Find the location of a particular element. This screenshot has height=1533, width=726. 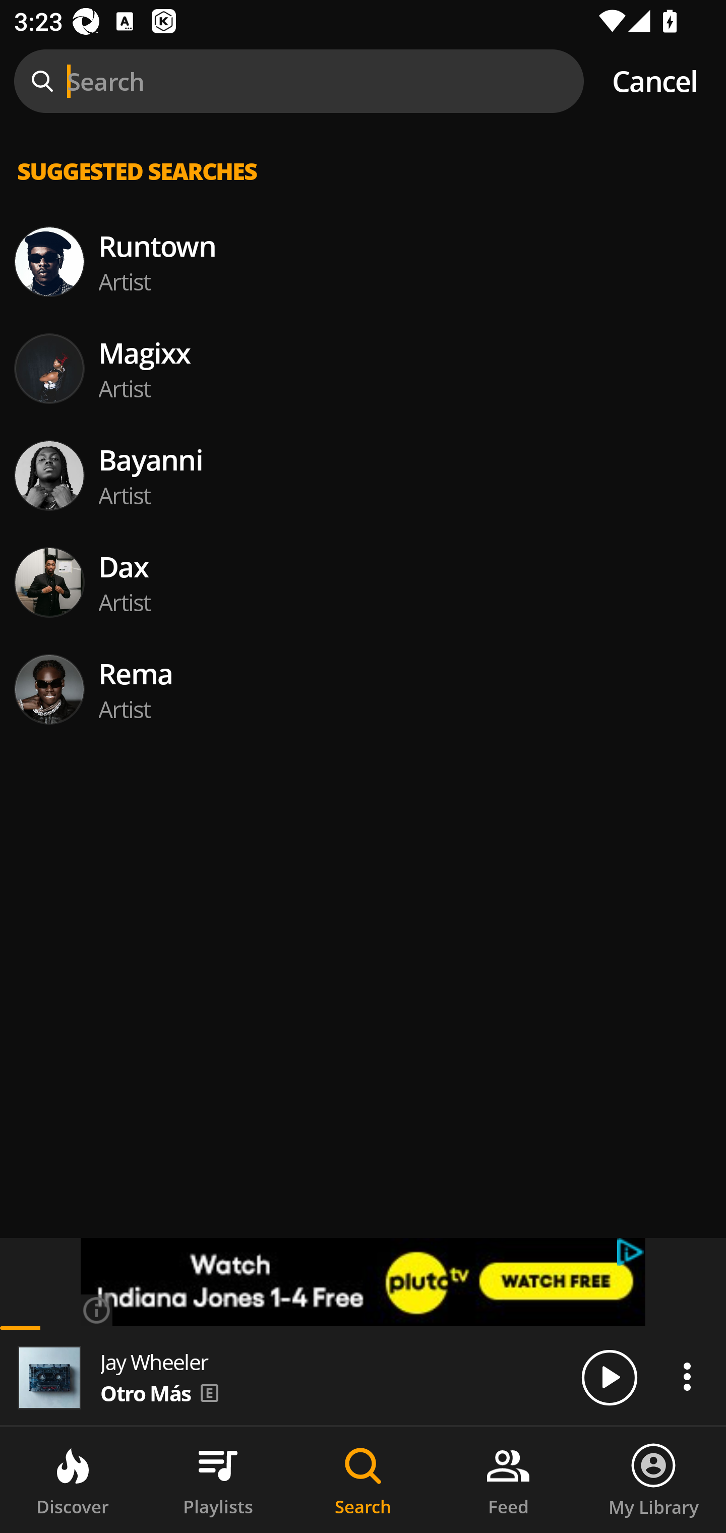

Playlists is located at coordinates (218, 1480).